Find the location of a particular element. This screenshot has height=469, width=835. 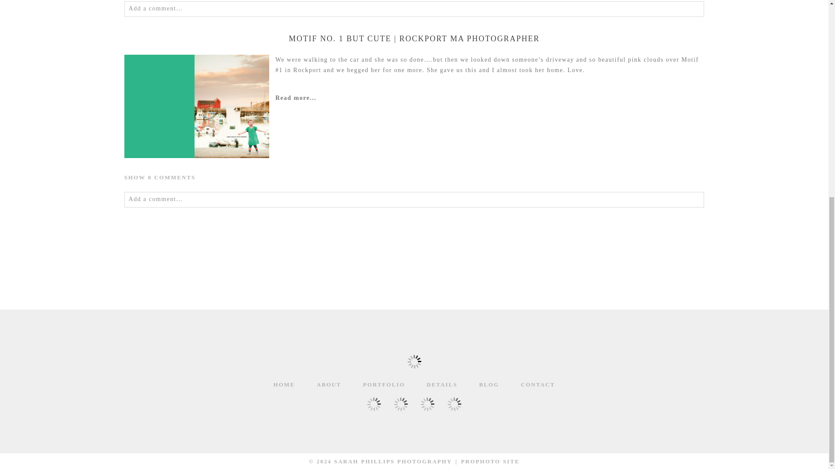

PROPHOTO SITE is located at coordinates (490, 461).